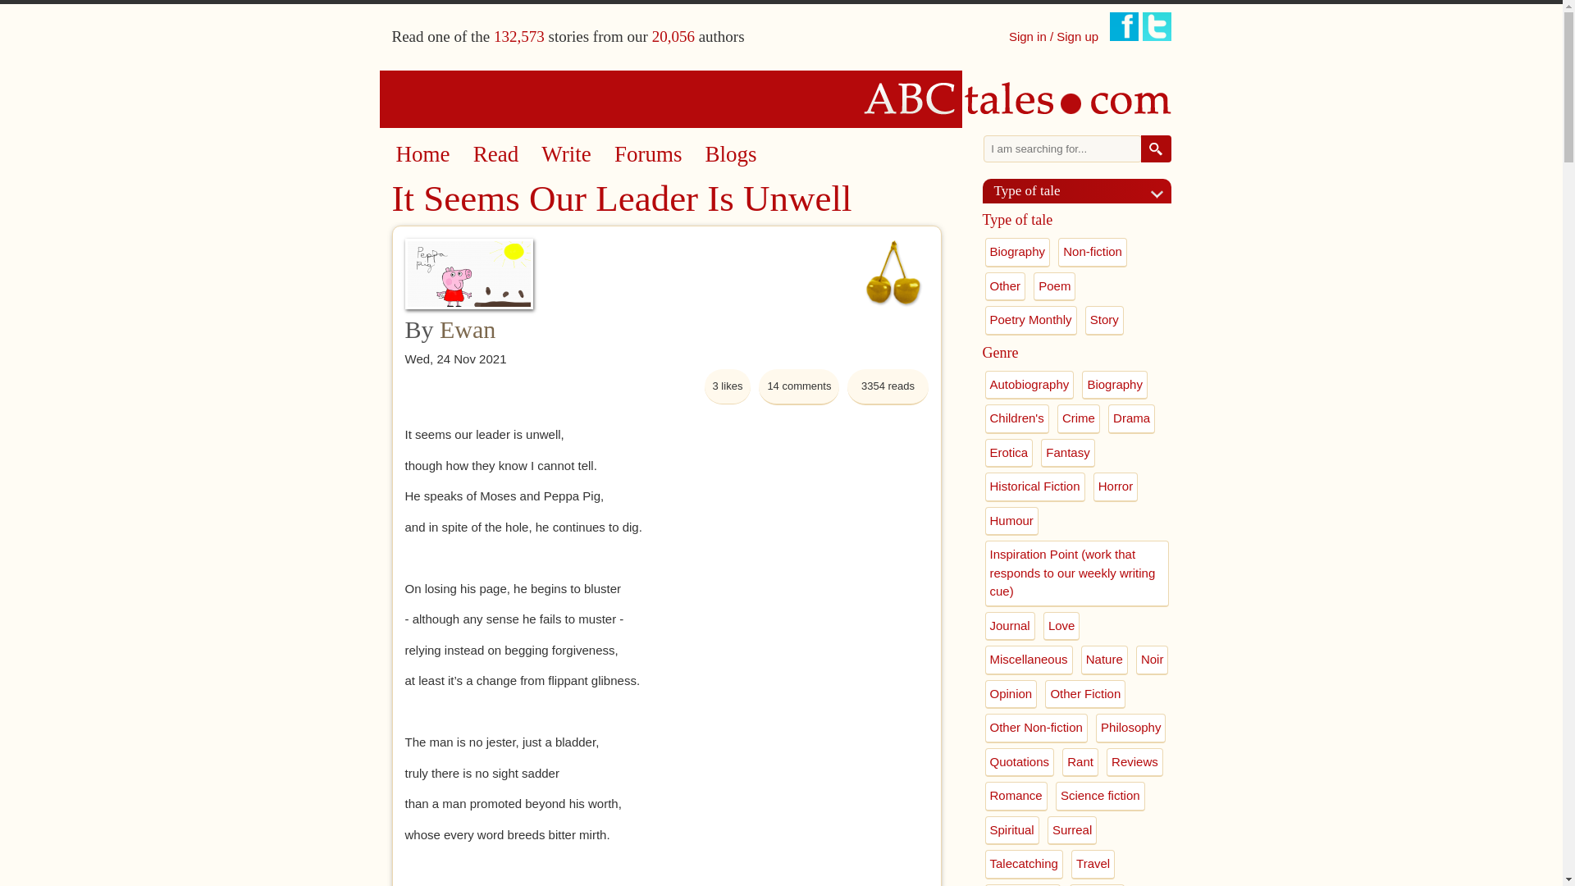  Describe the element at coordinates (468, 328) in the screenshot. I see `Ewan` at that location.